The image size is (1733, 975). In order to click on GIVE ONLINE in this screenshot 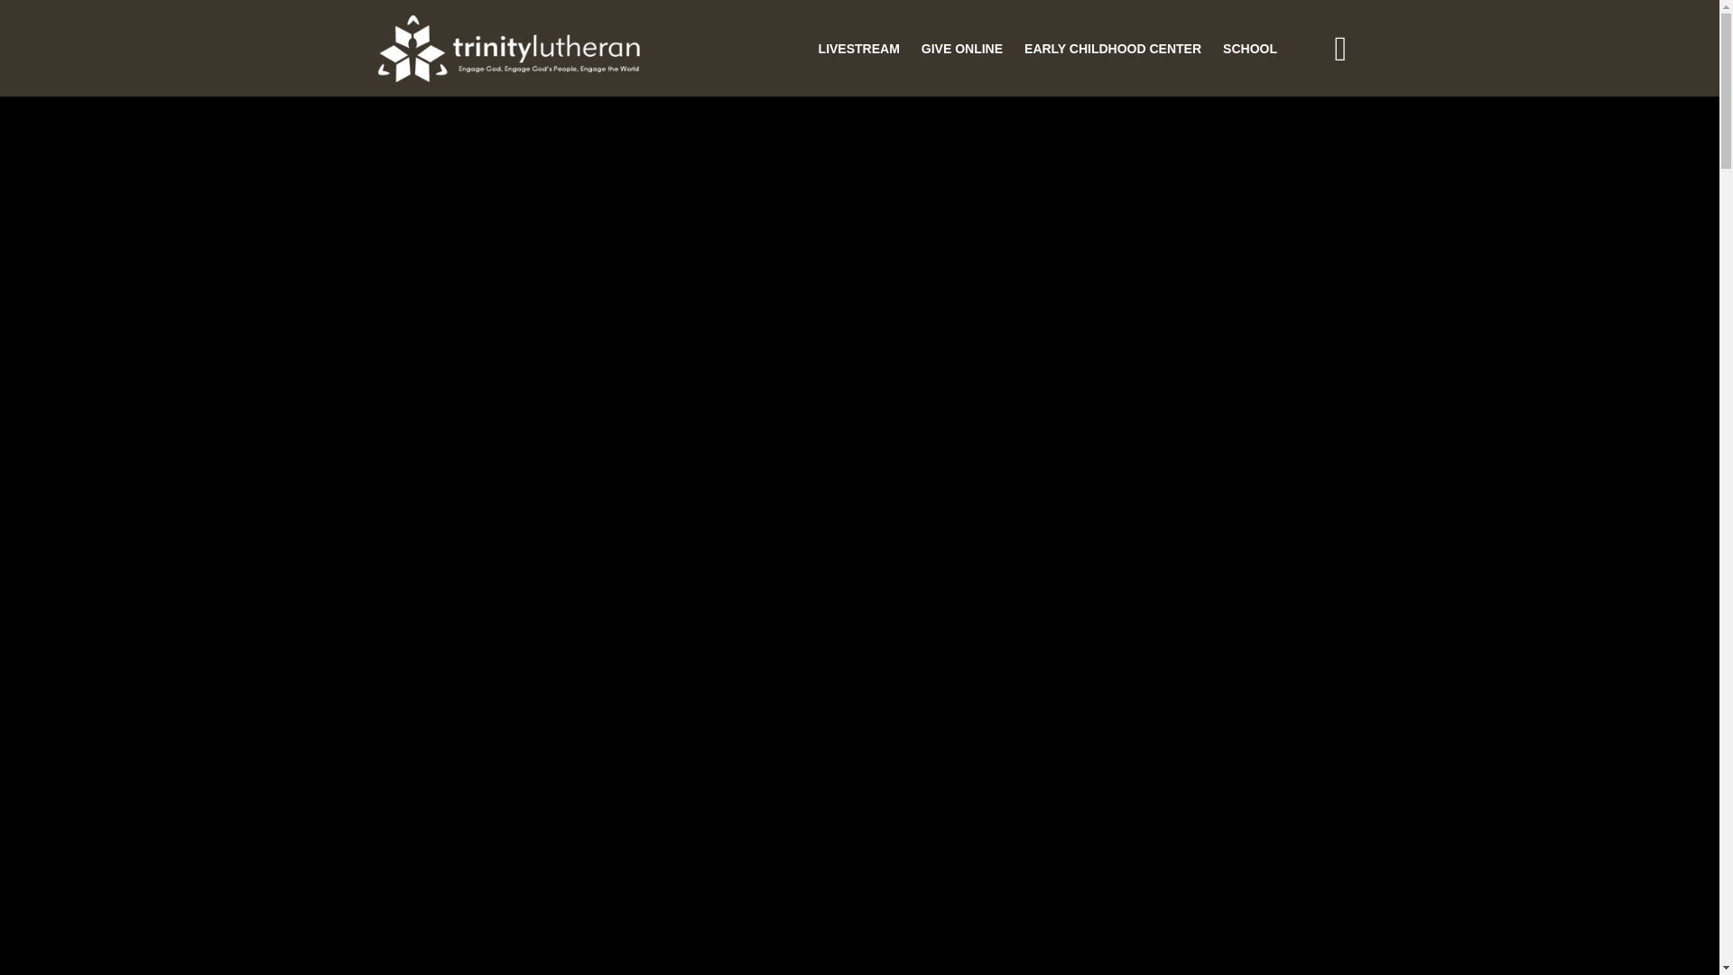, I will do `click(962, 49)`.